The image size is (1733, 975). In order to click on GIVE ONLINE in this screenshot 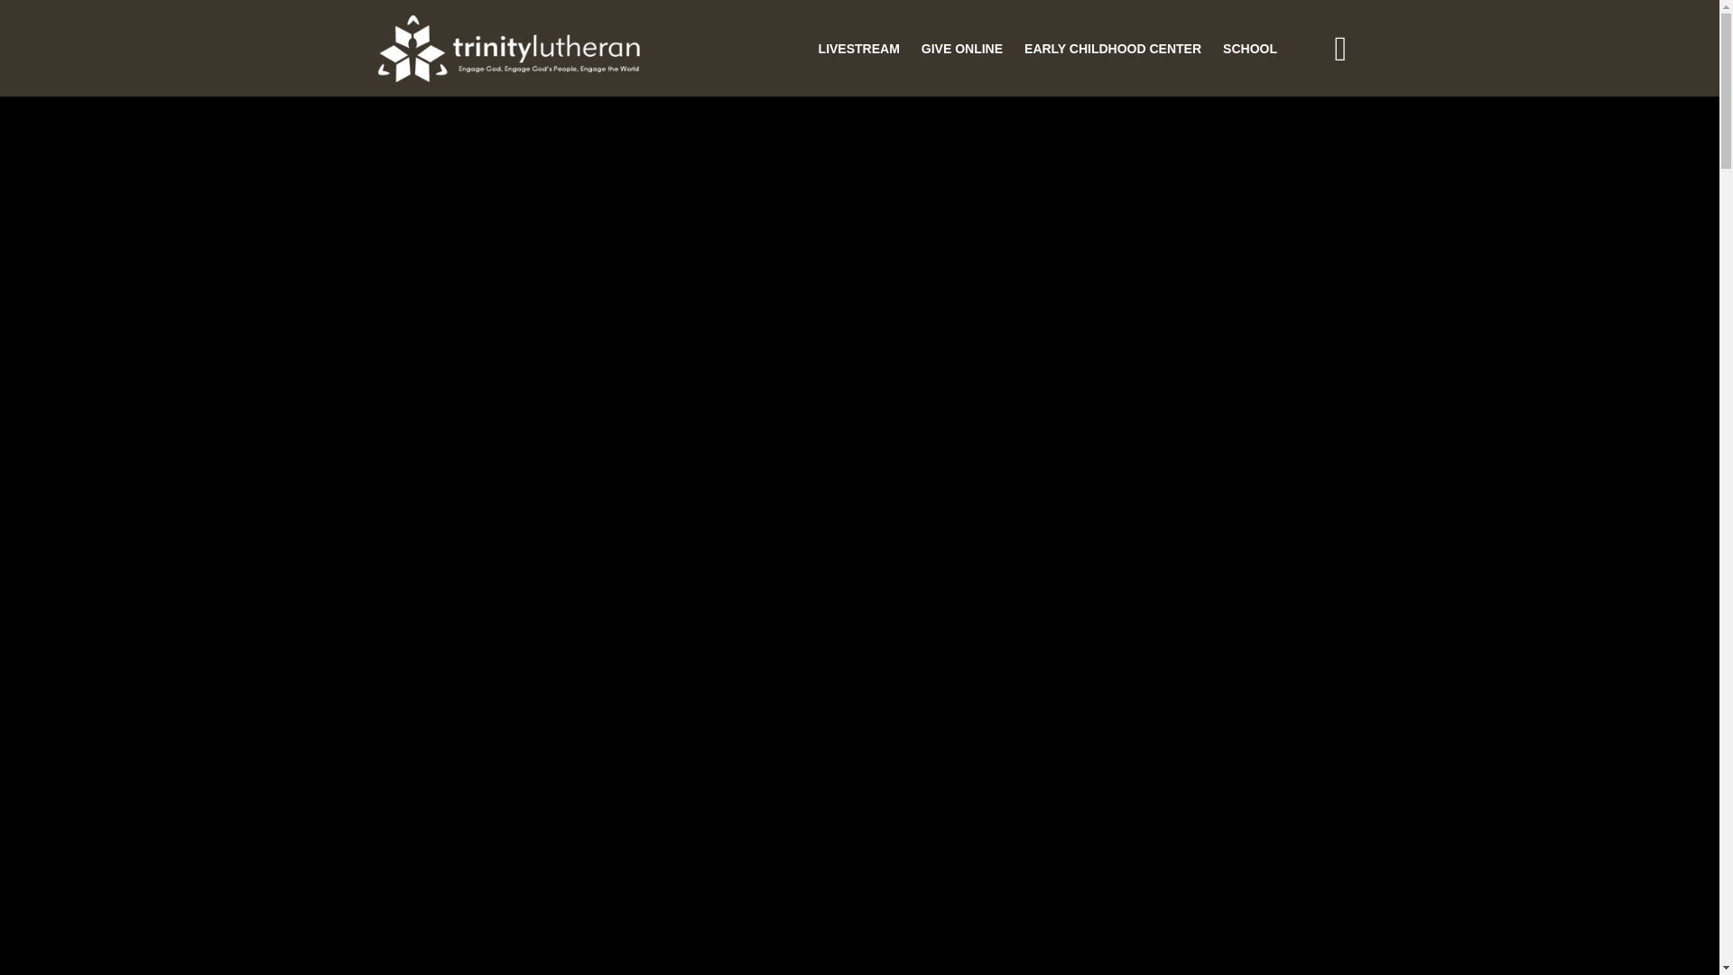, I will do `click(962, 49)`.